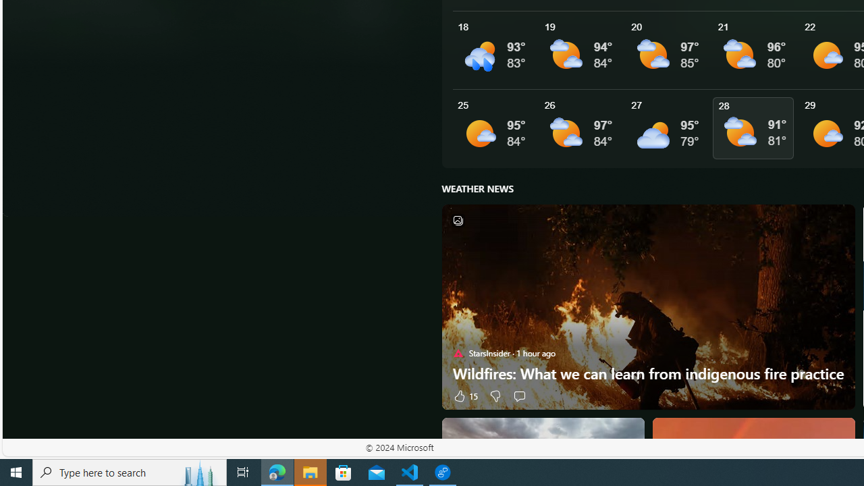  Describe the element at coordinates (464, 396) in the screenshot. I see `15 Like` at that location.